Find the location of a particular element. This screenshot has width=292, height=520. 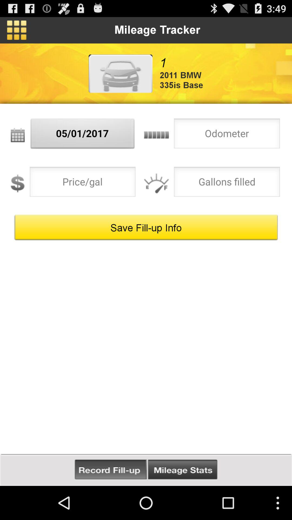

store data is located at coordinates (111, 470).